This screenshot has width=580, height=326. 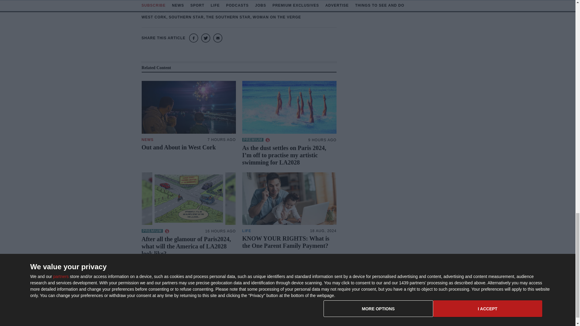 I want to click on Comments Policy, so click(x=405, y=308).